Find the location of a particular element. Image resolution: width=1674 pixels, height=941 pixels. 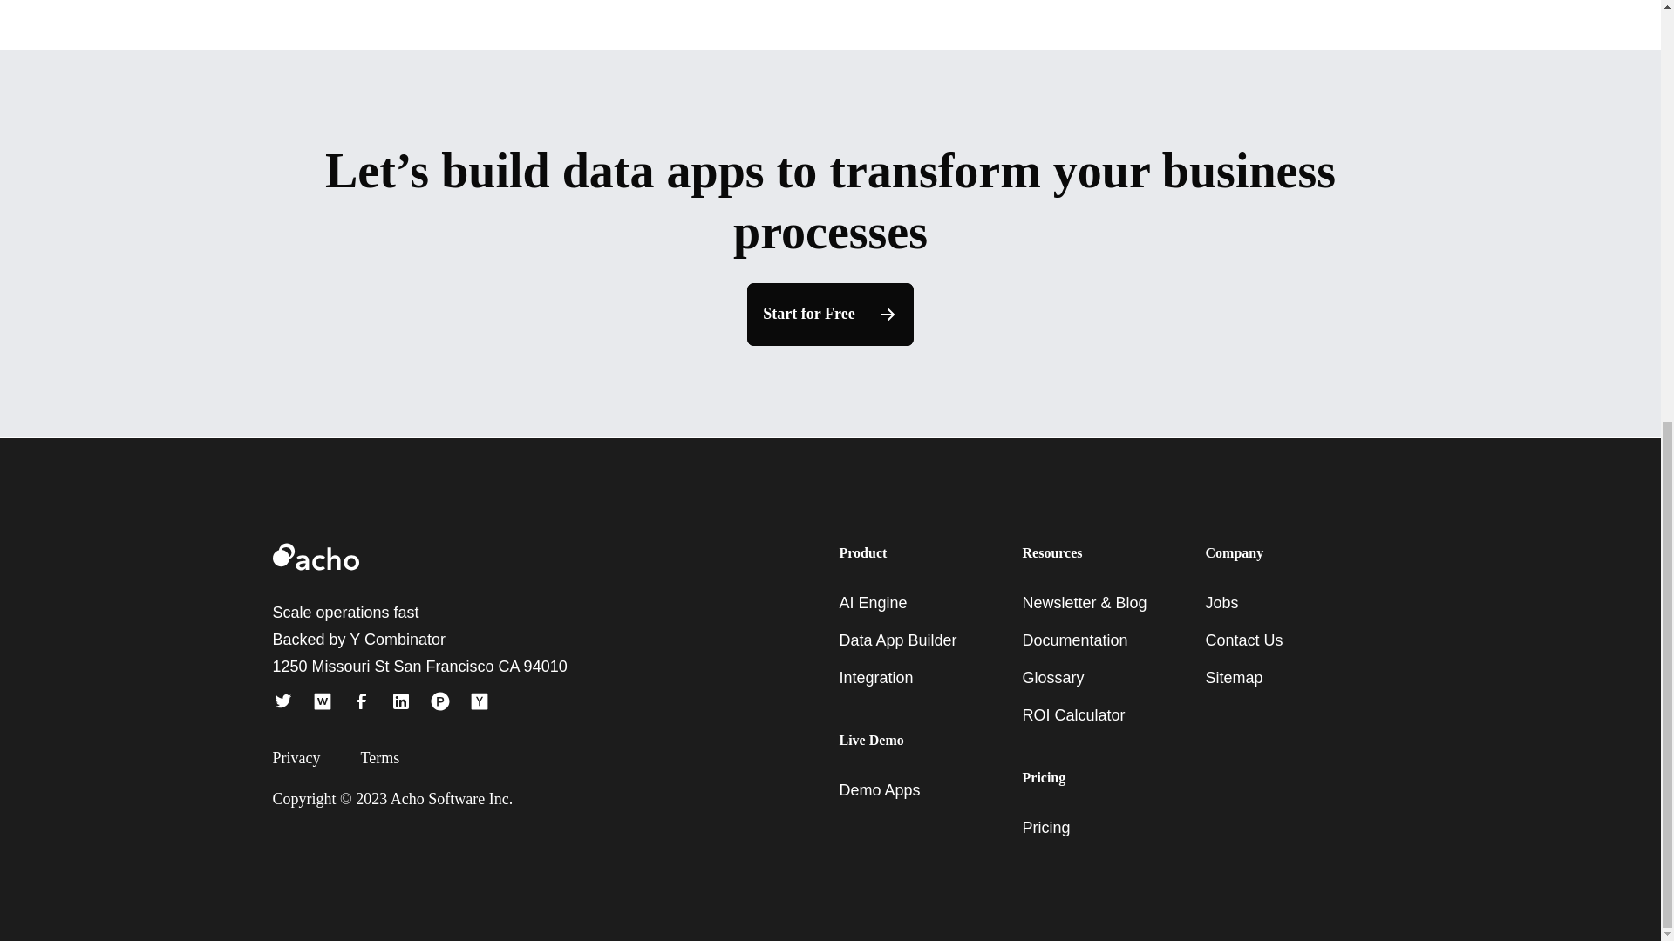

ROI Calculator is located at coordinates (1072, 714).